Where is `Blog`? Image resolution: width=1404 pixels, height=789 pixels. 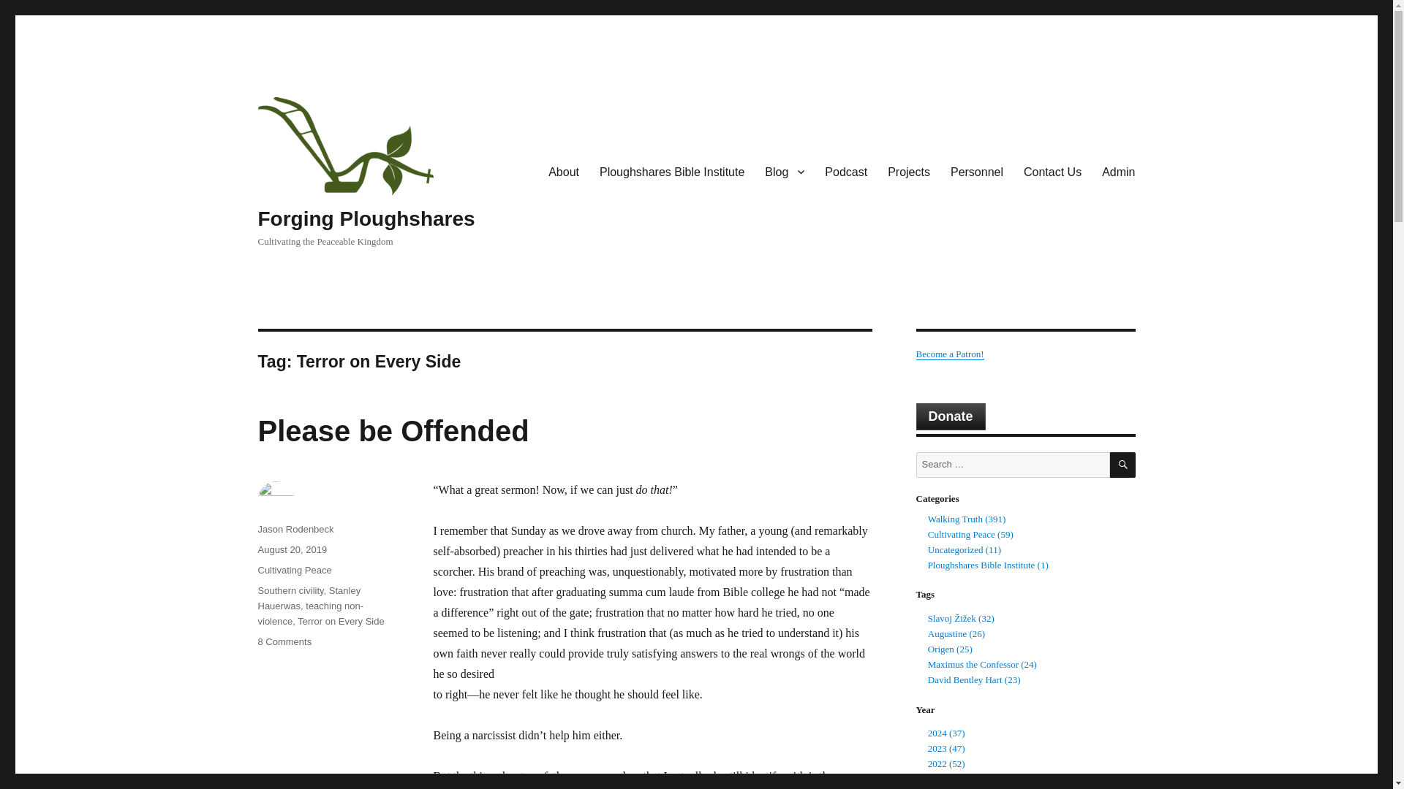 Blog is located at coordinates (784, 171).